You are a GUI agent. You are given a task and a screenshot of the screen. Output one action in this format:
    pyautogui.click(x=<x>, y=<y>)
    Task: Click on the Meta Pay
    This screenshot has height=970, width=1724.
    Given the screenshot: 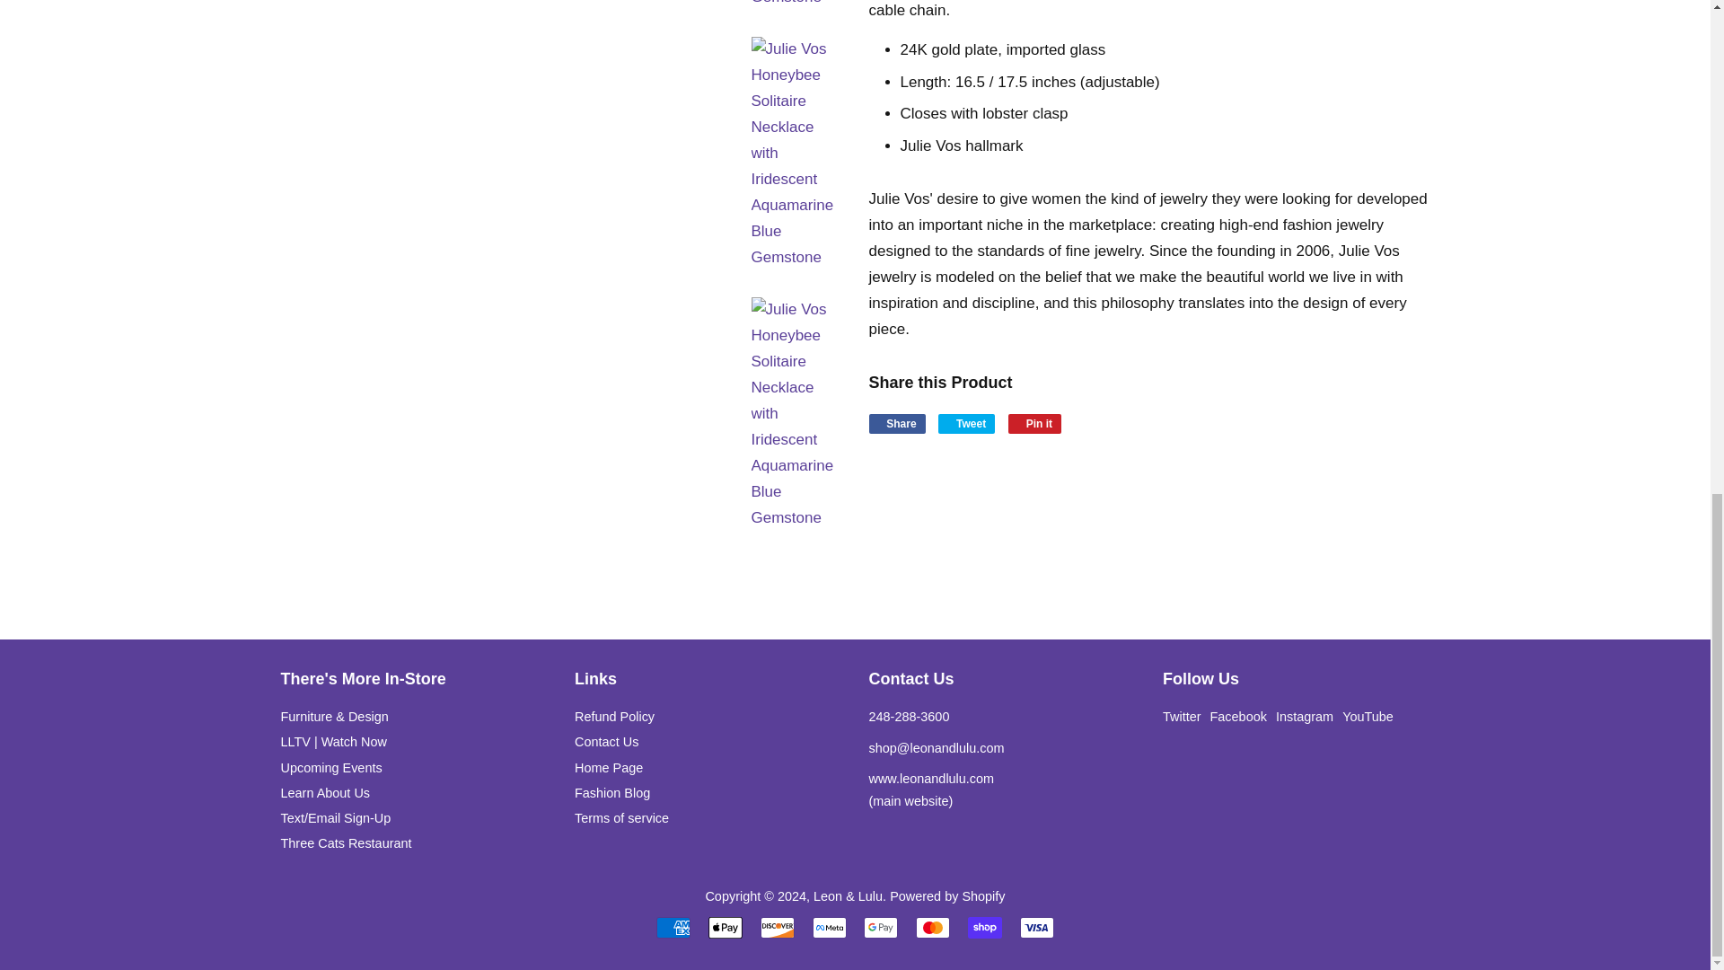 What is the action you would take?
    pyautogui.click(x=829, y=927)
    